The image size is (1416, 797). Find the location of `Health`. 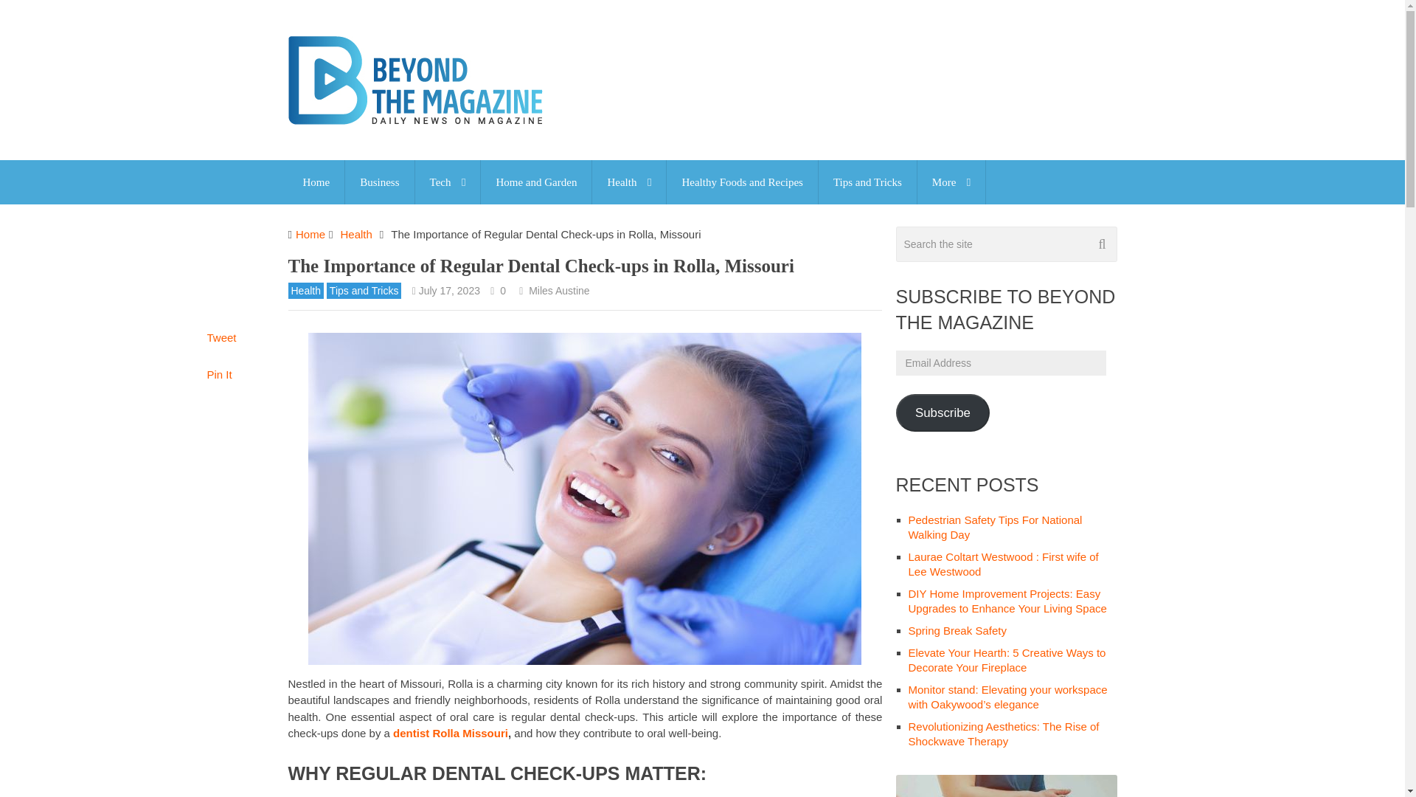

Health is located at coordinates (628, 182).